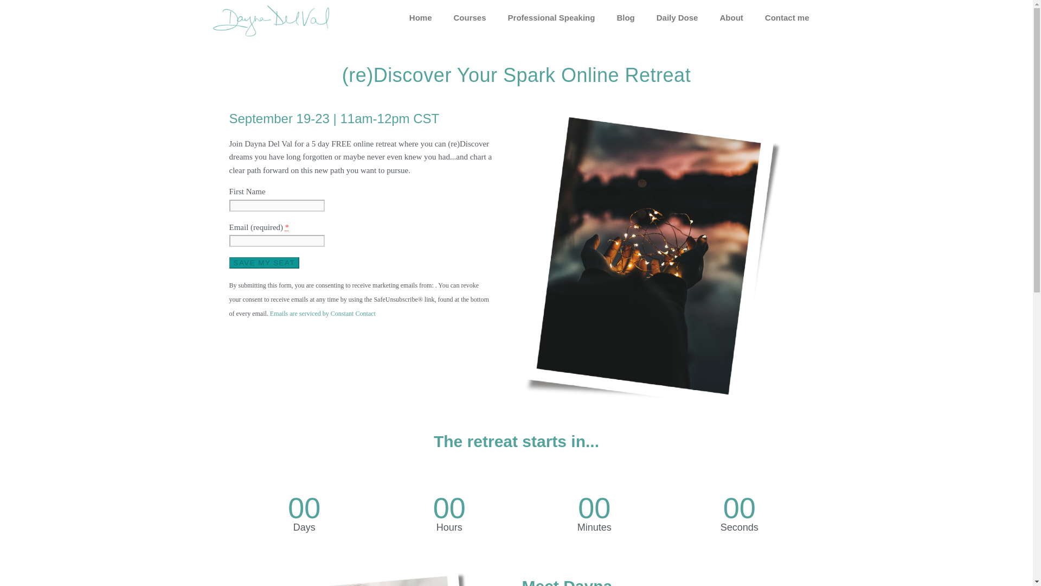  Describe the element at coordinates (470, 17) in the screenshot. I see `Courses` at that location.